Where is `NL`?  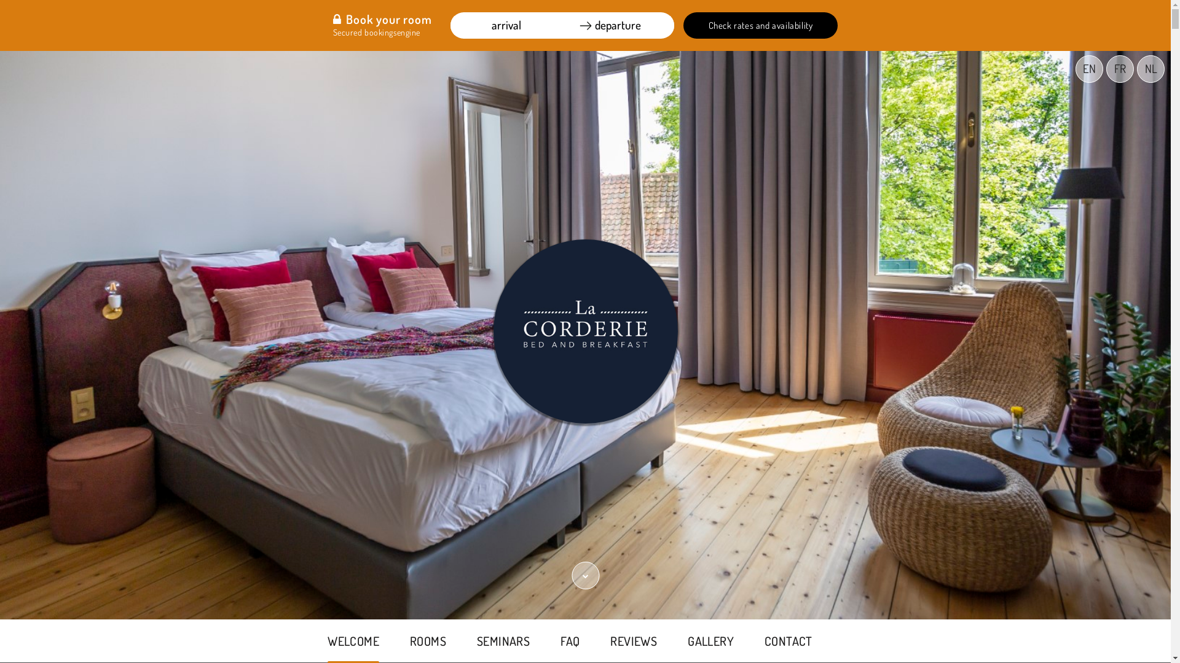
NL is located at coordinates (1150, 69).